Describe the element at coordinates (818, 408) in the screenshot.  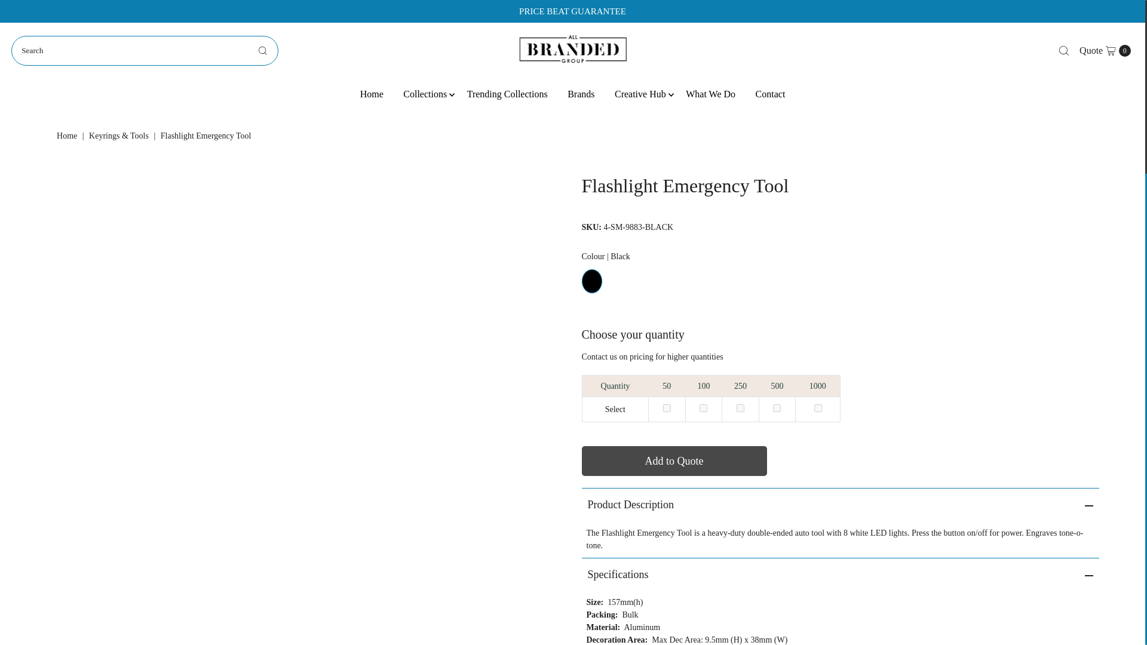
I see `Collections` at that location.